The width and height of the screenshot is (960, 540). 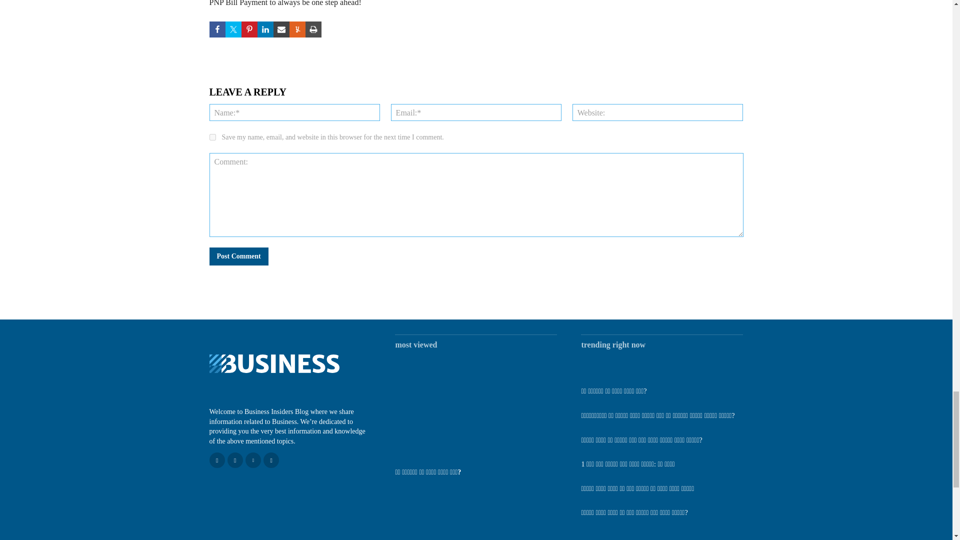 I want to click on Post Comment, so click(x=238, y=256).